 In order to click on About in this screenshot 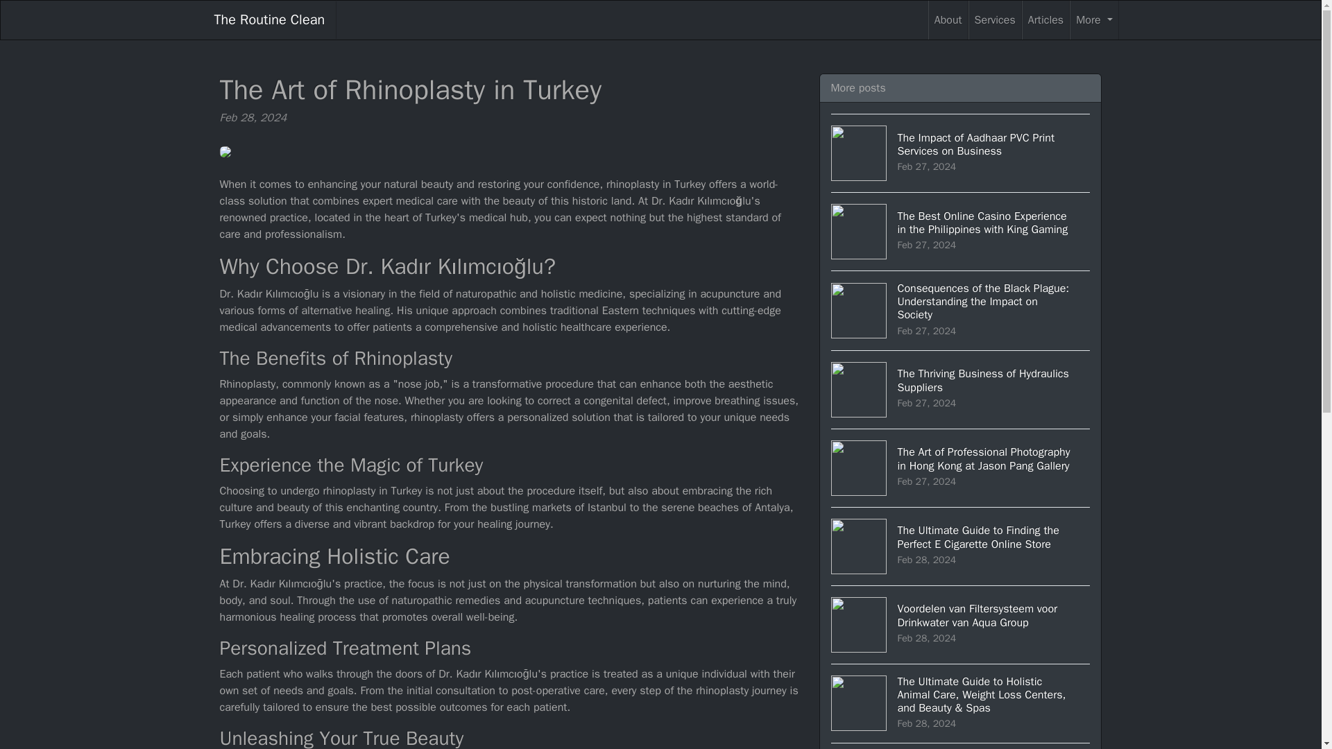, I will do `click(948, 20)`.